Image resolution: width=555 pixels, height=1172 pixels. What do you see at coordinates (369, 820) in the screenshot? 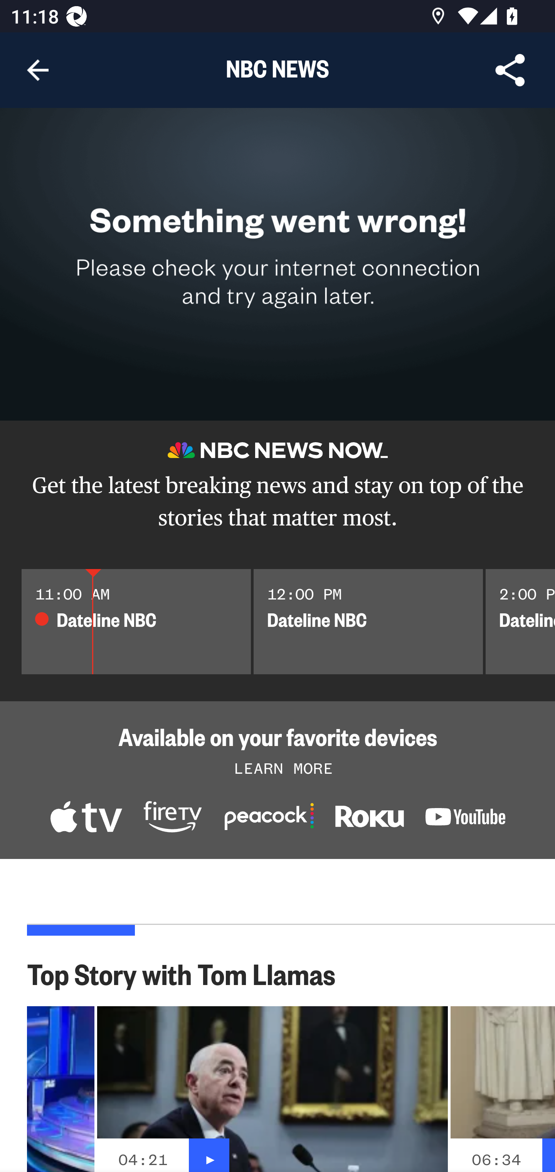
I see `nbc-news` at bounding box center [369, 820].